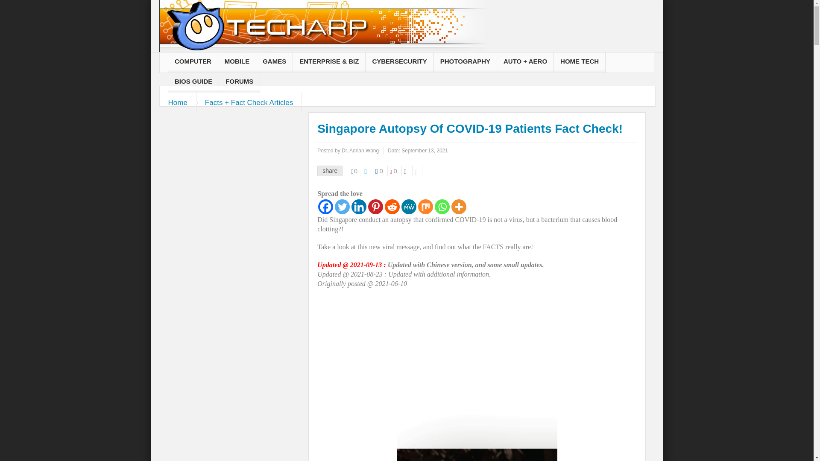 This screenshot has height=461, width=820. I want to click on 0, so click(382, 171).